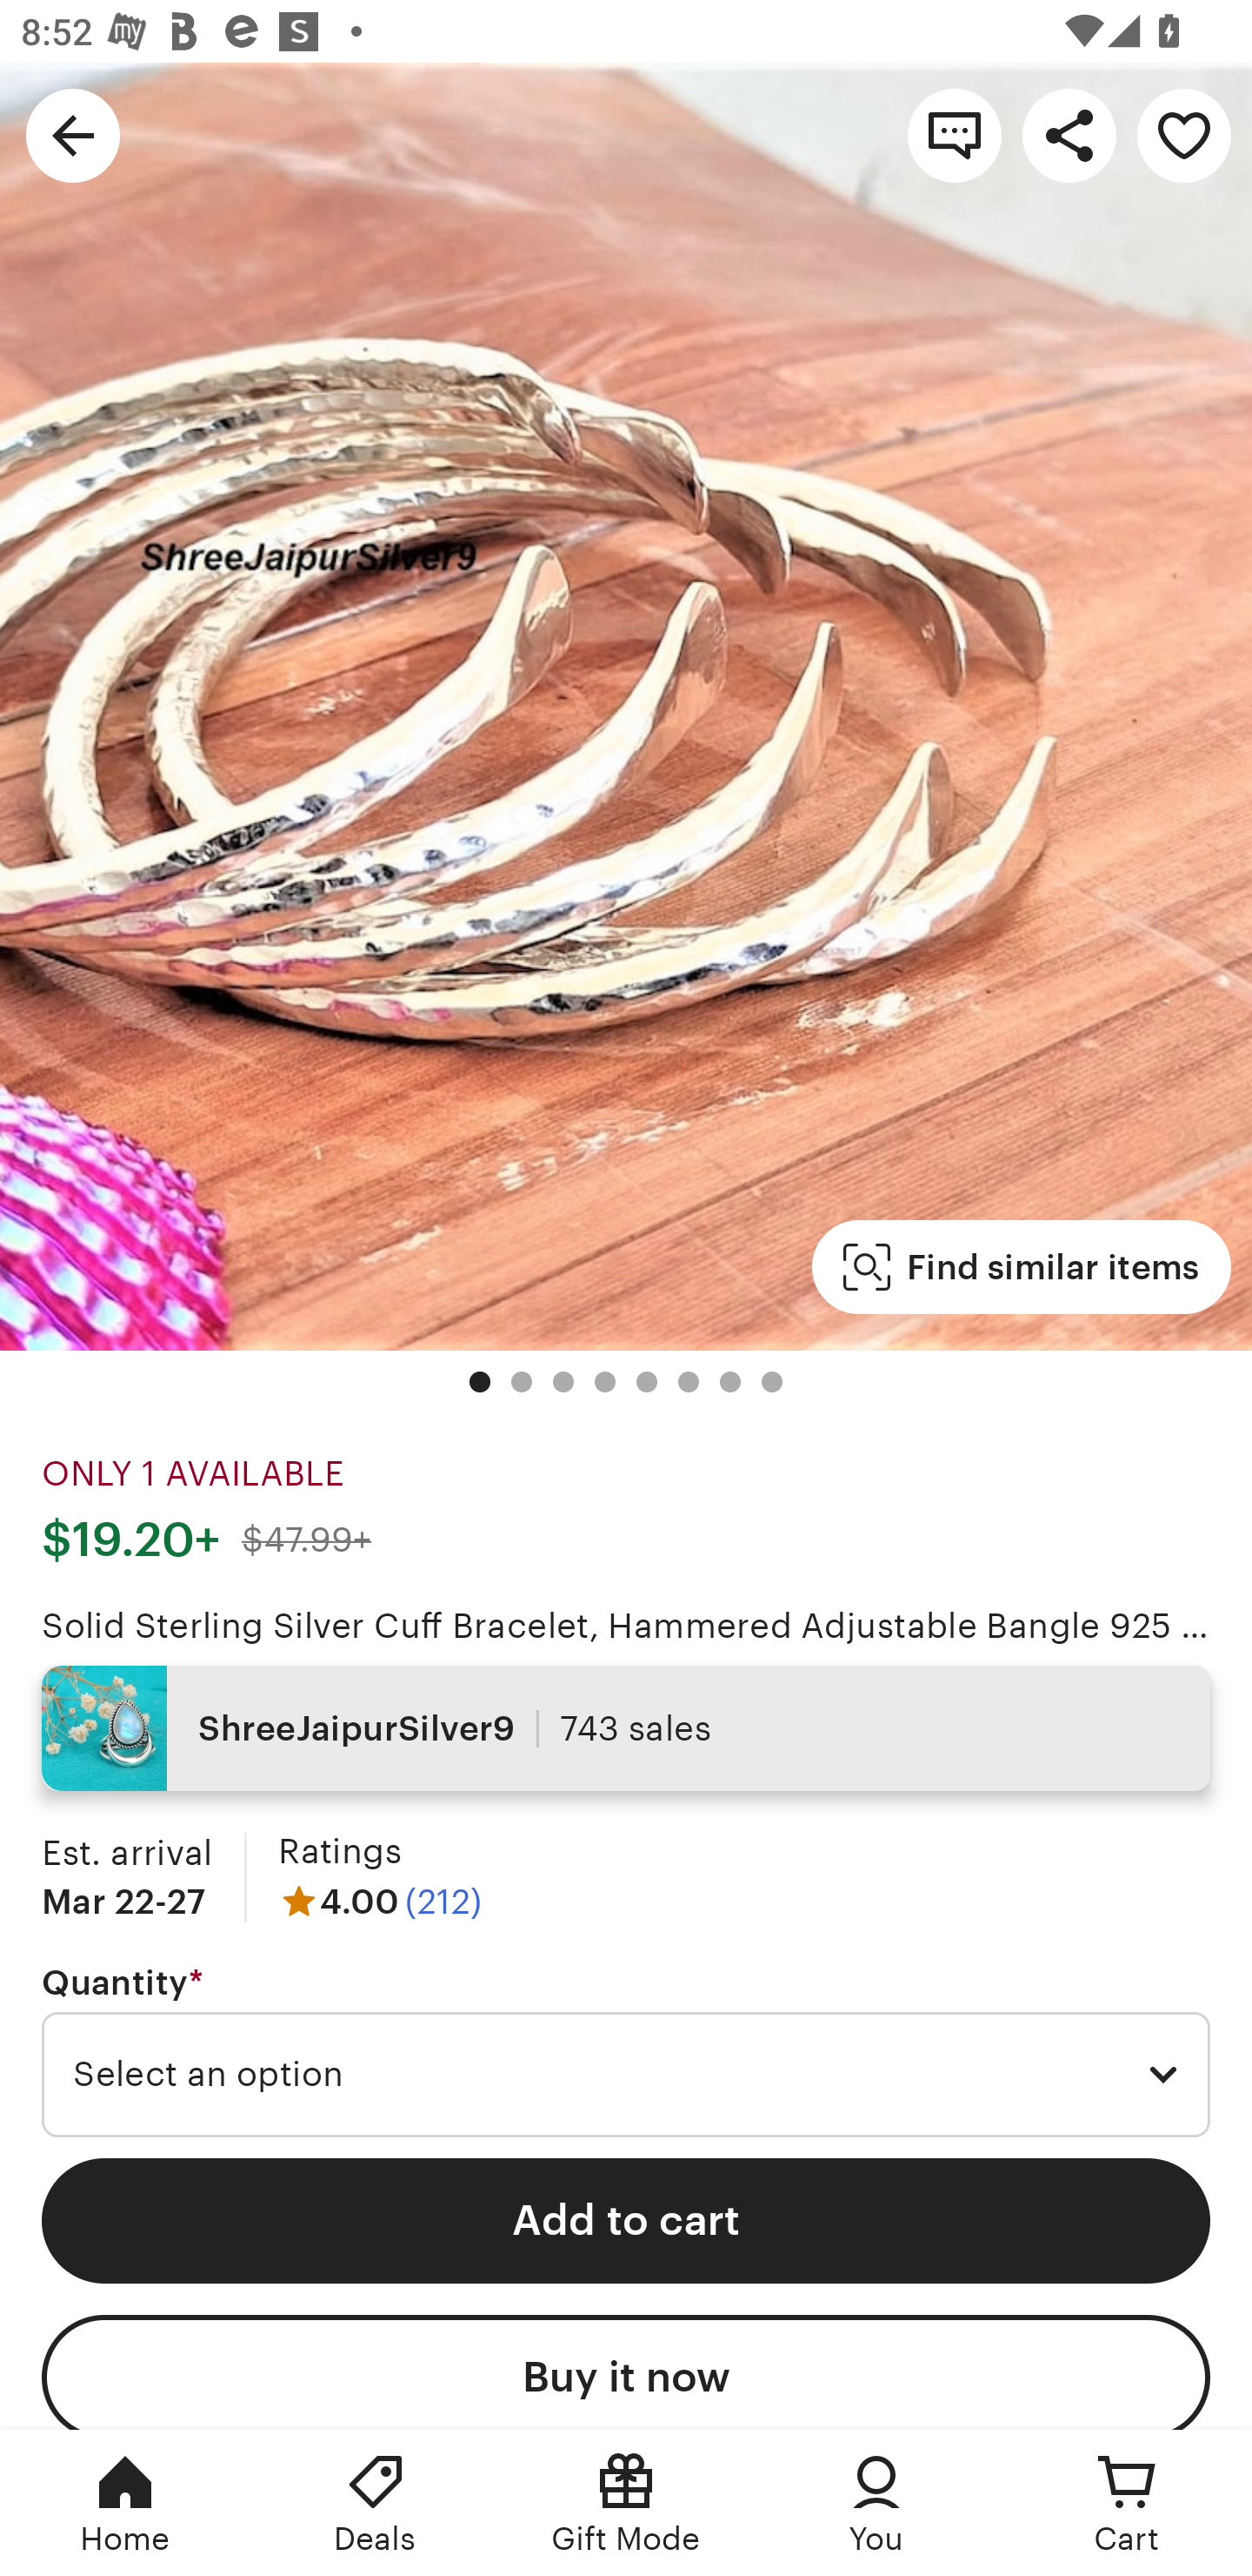 The width and height of the screenshot is (1252, 2576). Describe the element at coordinates (1127, 2503) in the screenshot. I see `Cart` at that location.